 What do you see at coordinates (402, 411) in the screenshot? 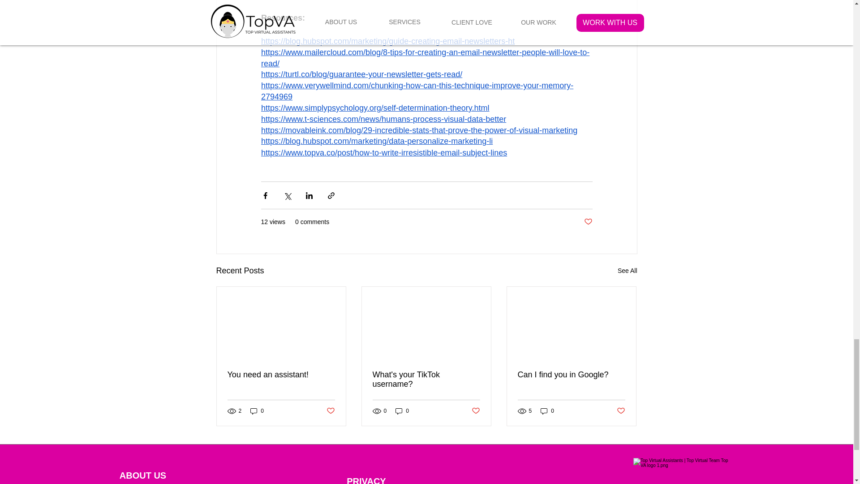
I see `0` at bounding box center [402, 411].